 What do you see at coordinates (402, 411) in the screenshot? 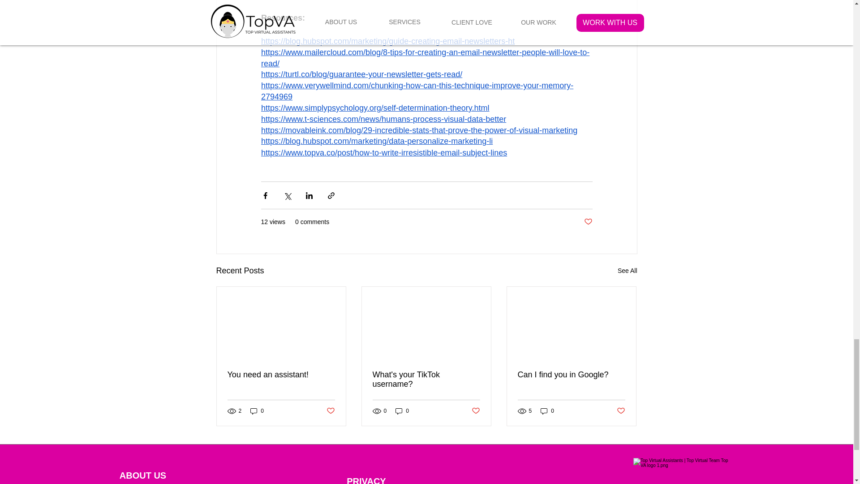
I see `0` at bounding box center [402, 411].